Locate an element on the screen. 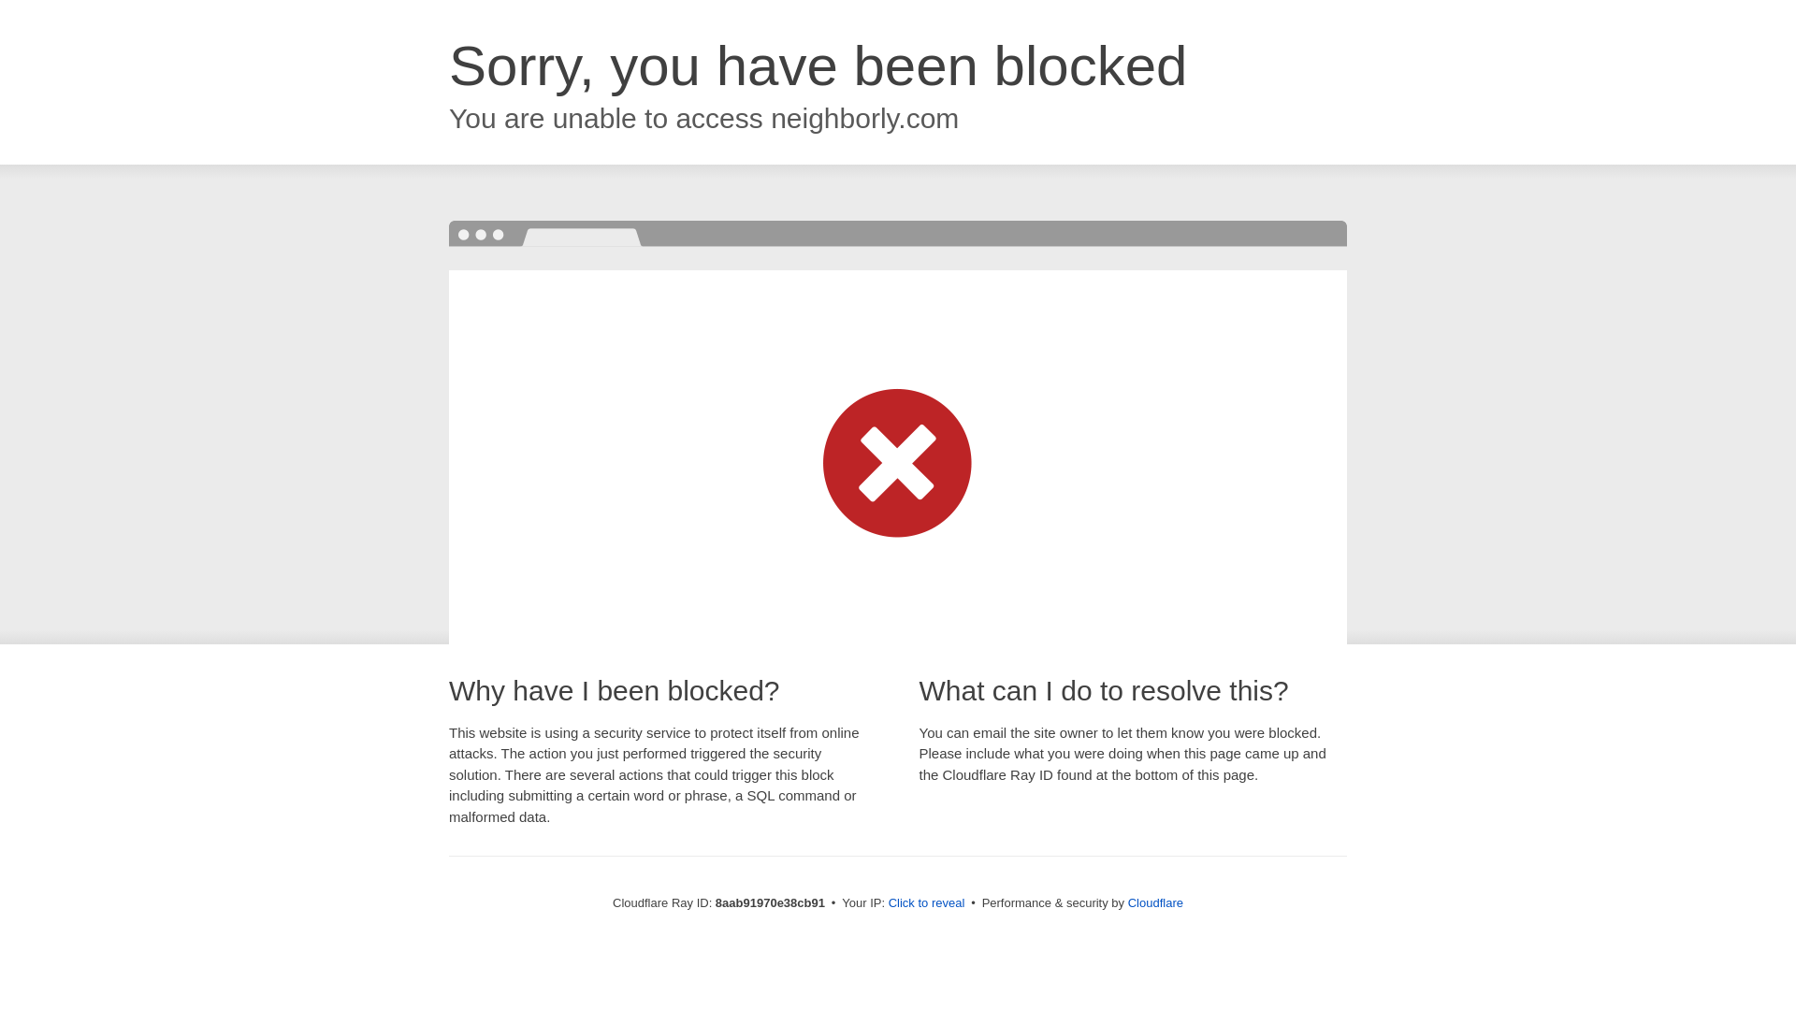  Cloudflare is located at coordinates (1155, 902).